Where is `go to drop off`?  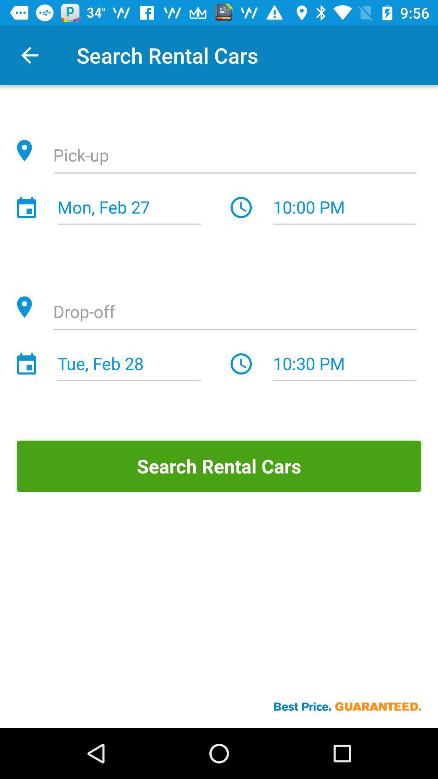 go to drop off is located at coordinates (234, 312).